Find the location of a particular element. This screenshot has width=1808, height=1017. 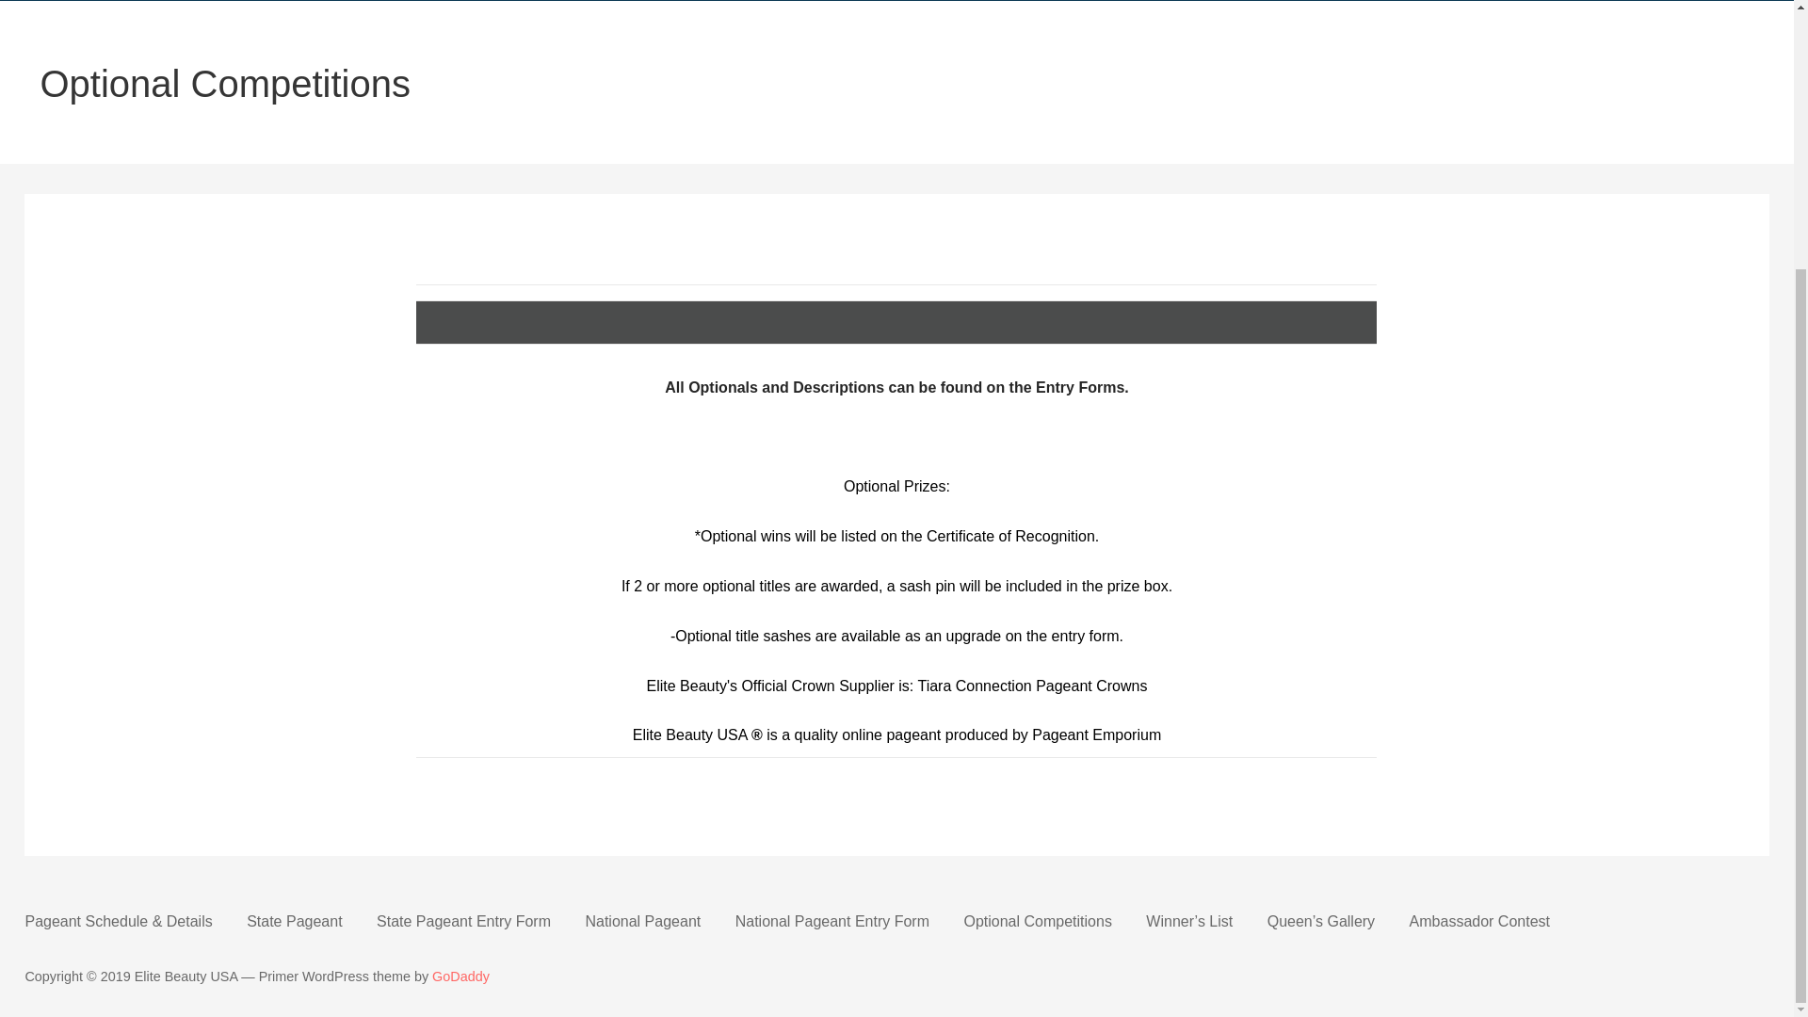

Pageant Emporium is located at coordinates (1096, 734).